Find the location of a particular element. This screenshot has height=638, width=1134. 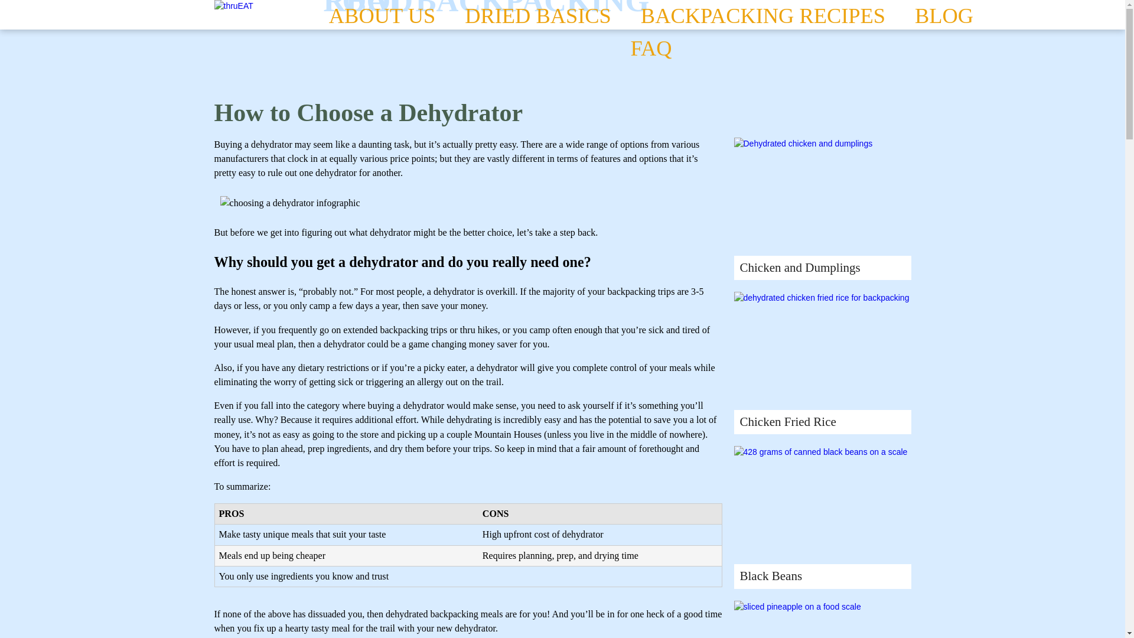

Chicken Fried Rice is located at coordinates (787, 422).